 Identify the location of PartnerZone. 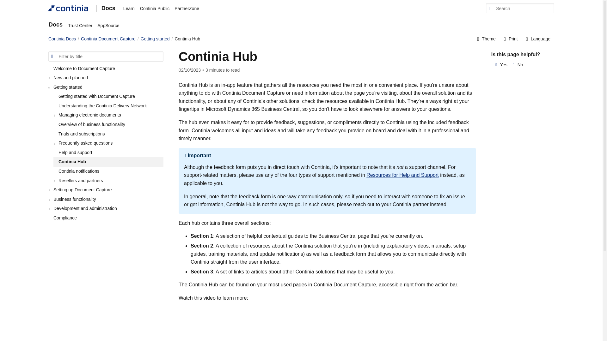
(187, 8).